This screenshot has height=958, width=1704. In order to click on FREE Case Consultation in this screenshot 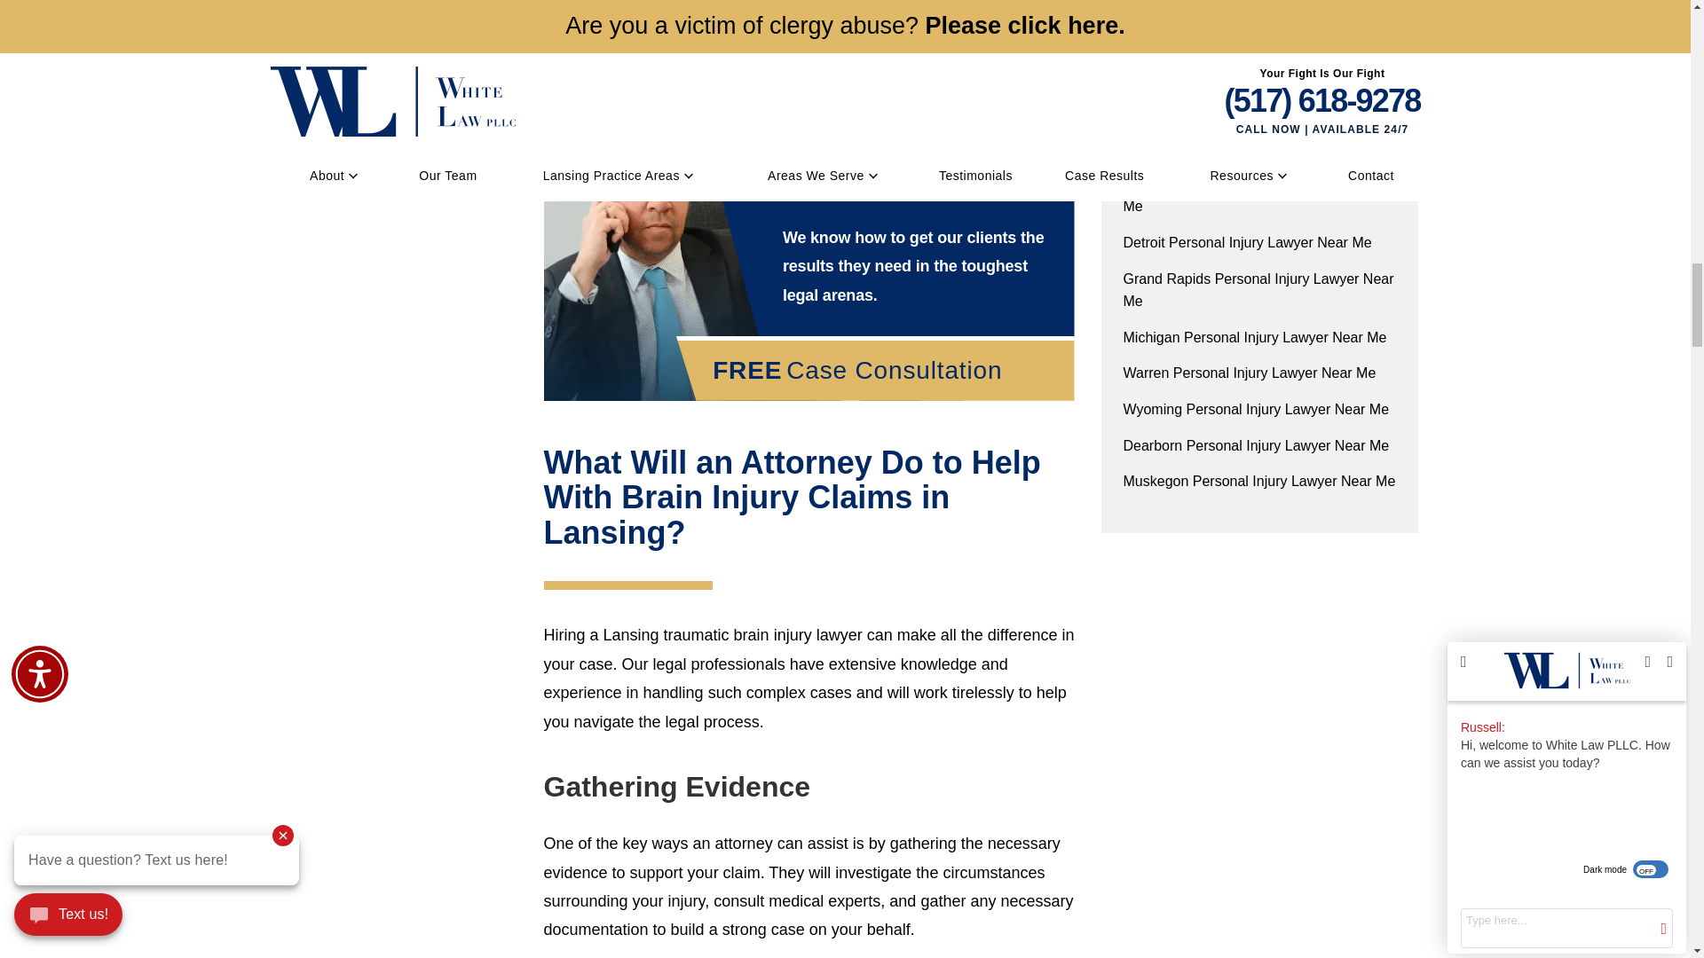, I will do `click(875, 371)`.